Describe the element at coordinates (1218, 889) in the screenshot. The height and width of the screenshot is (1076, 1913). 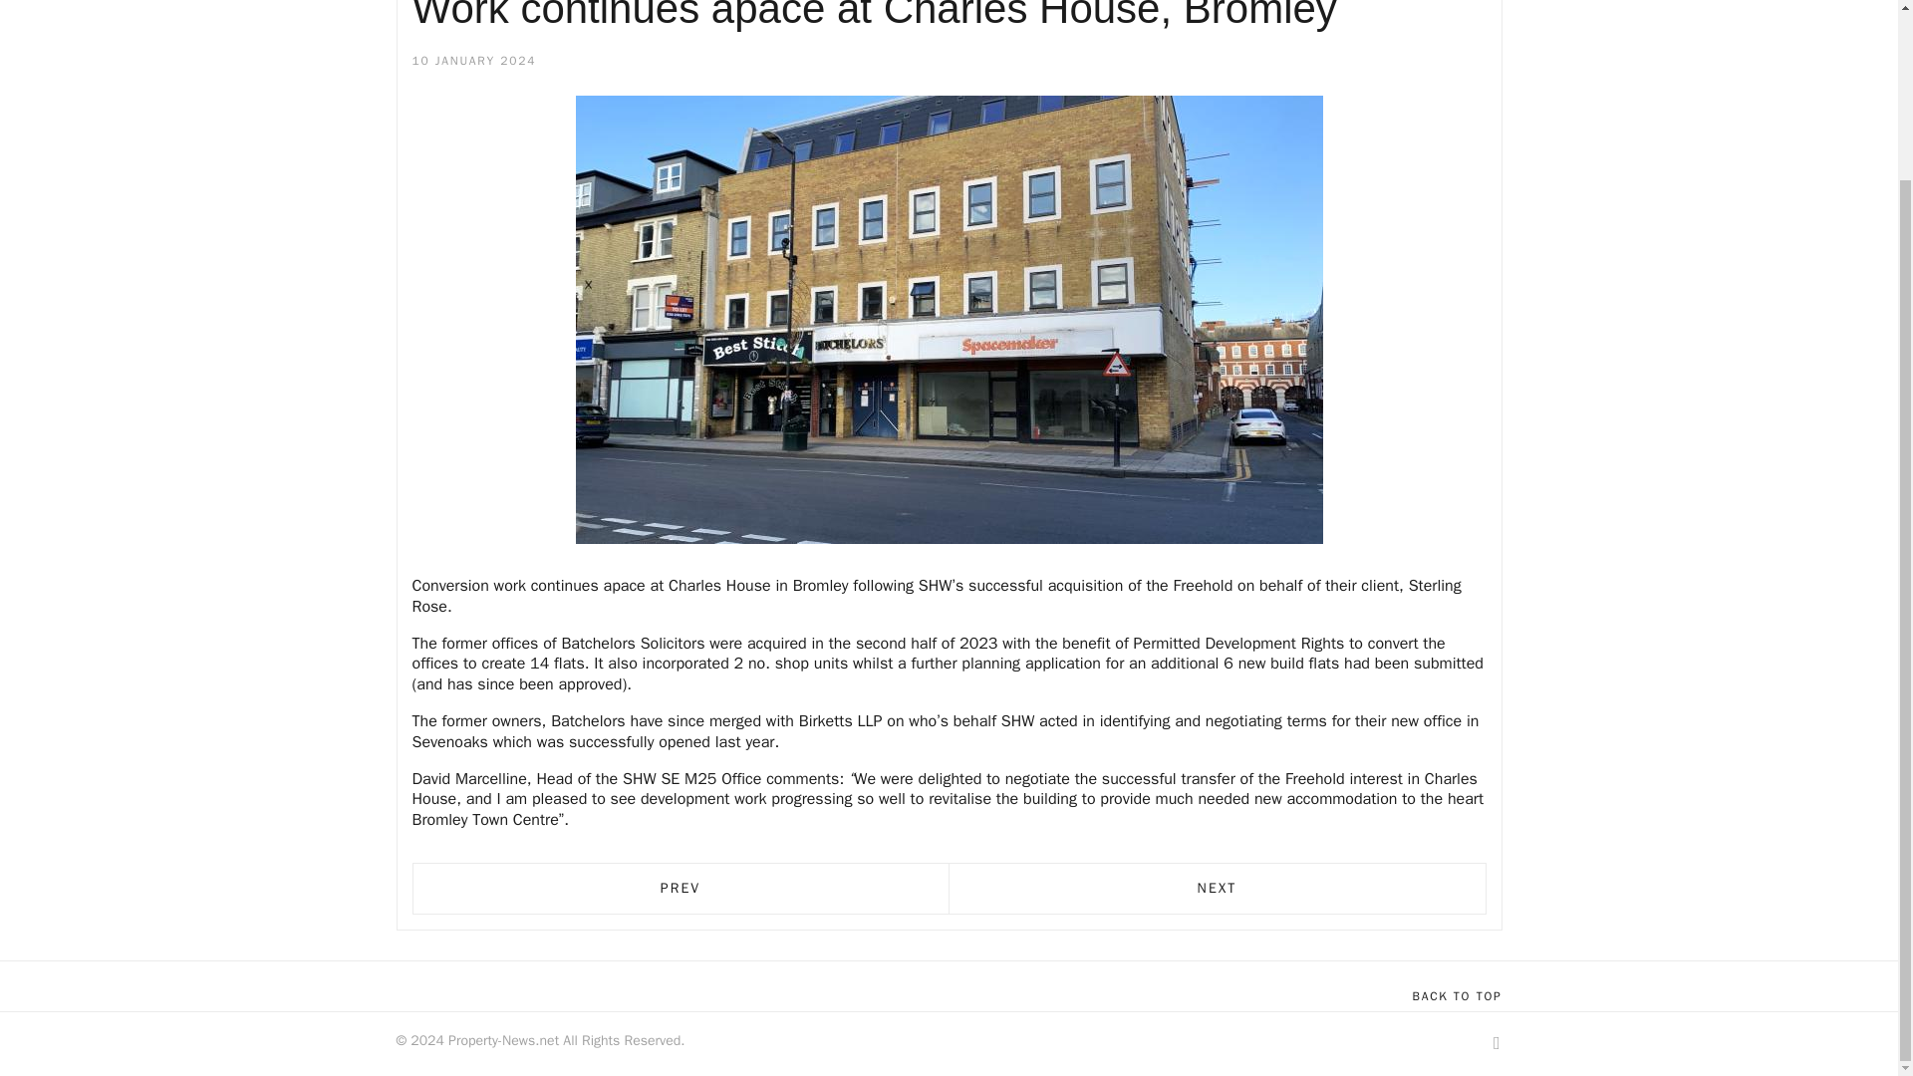
I see `NEXT` at that location.